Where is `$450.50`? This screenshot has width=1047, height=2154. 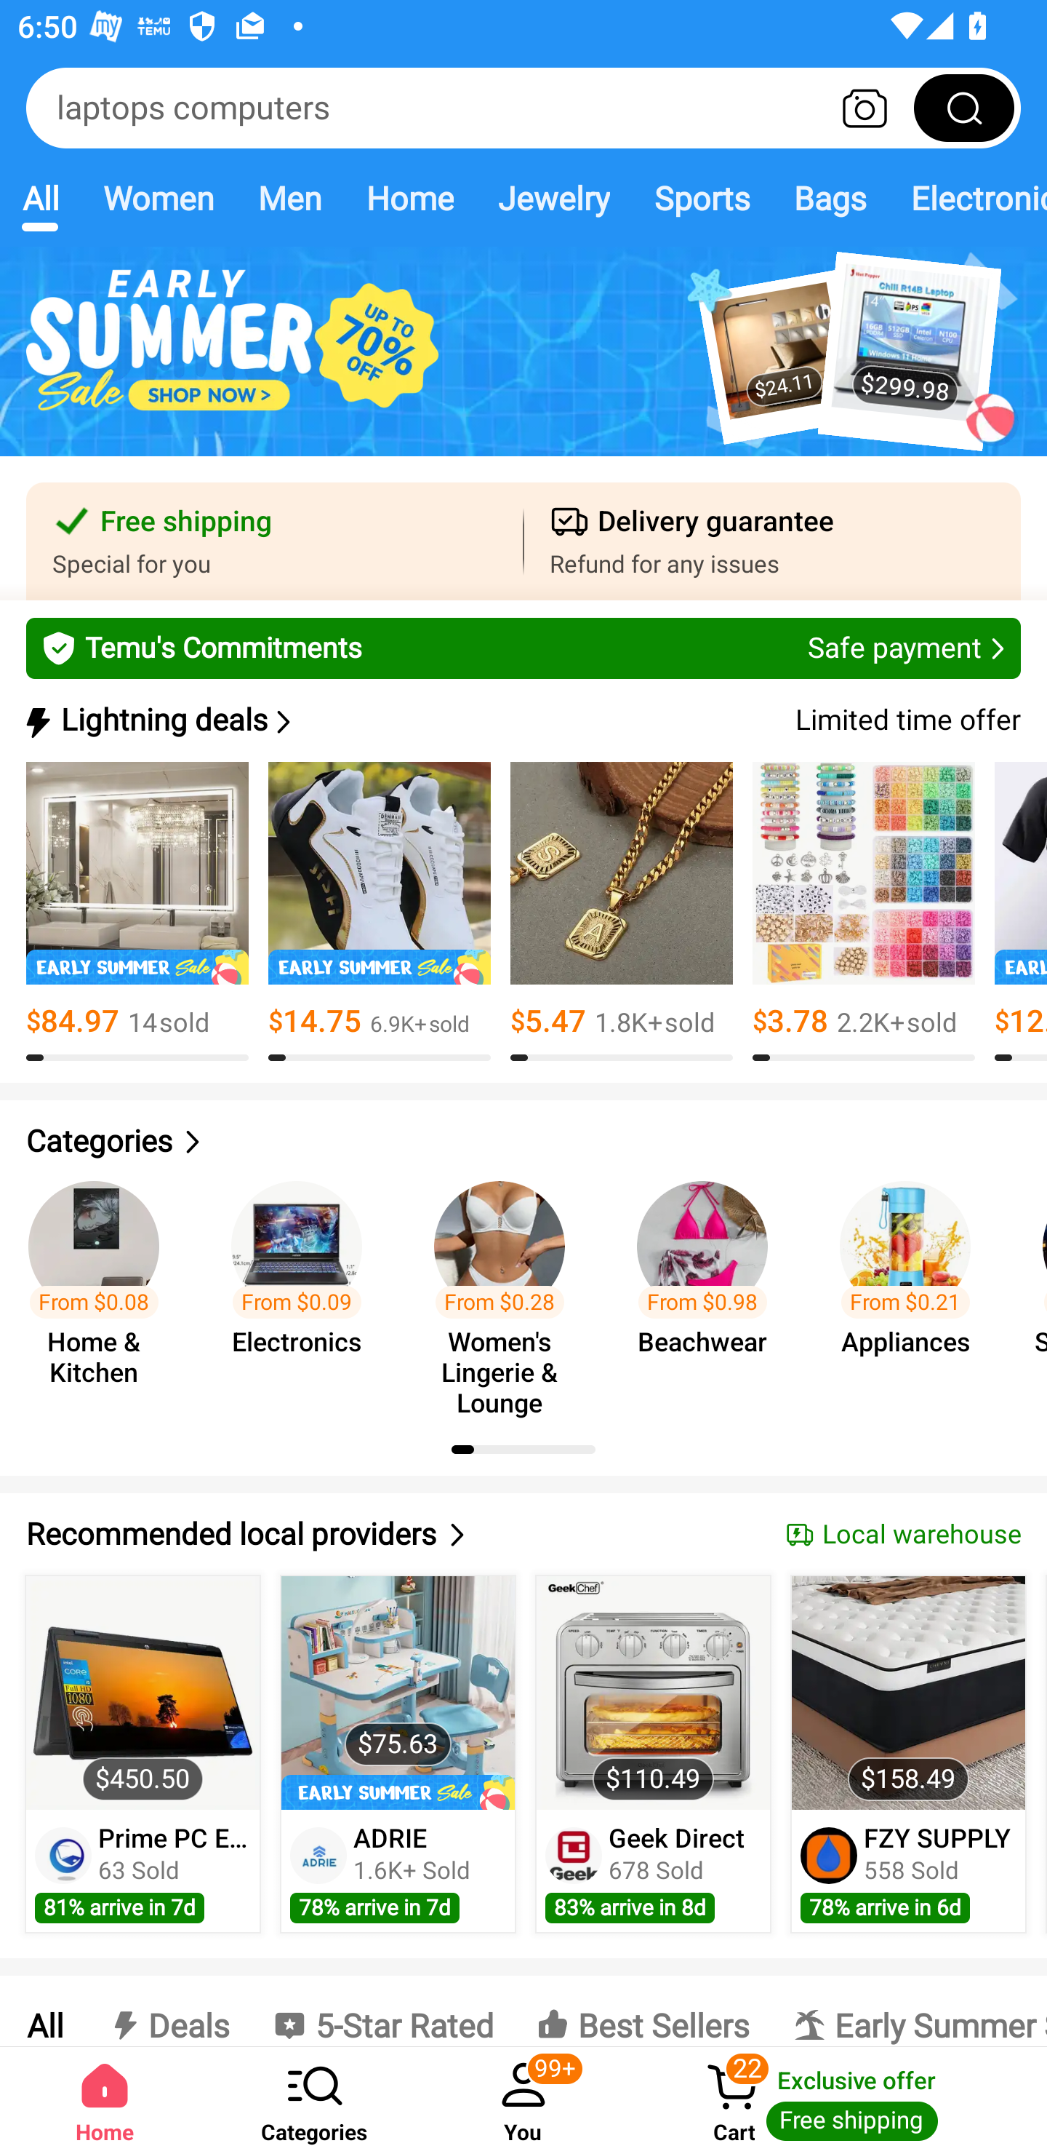
$450.50 is located at coordinates (143, 1693).